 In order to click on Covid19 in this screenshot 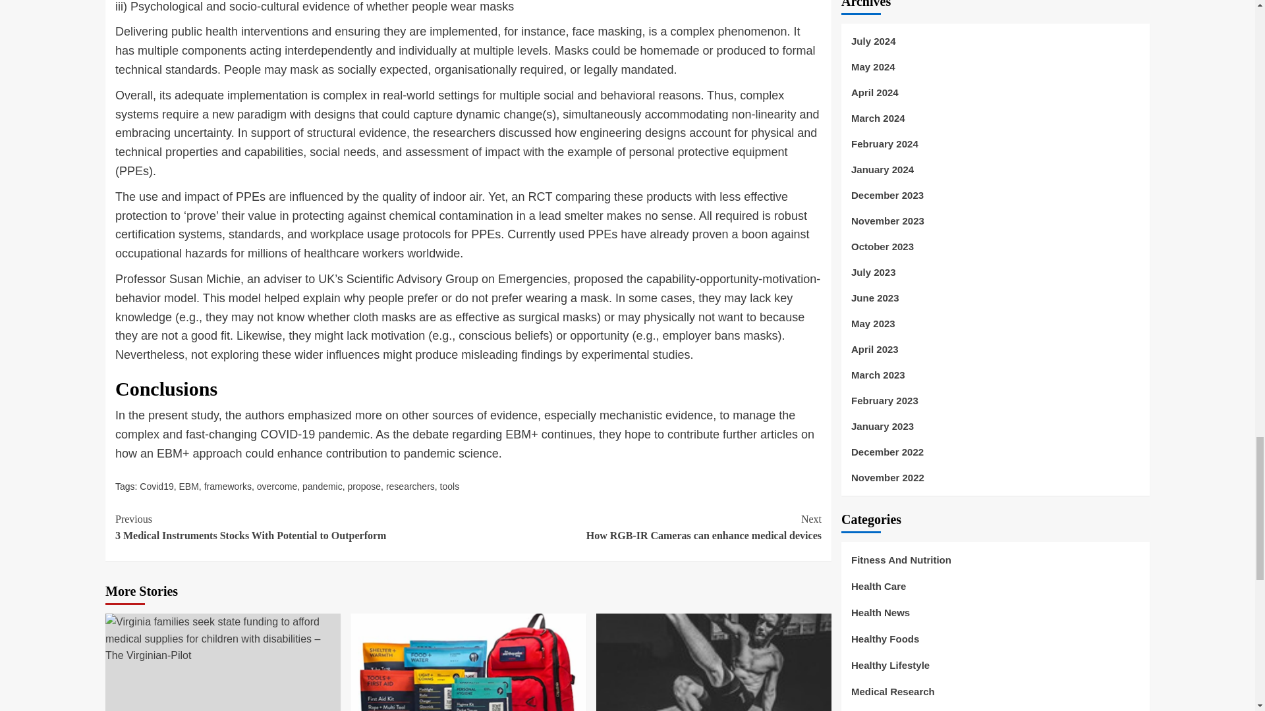, I will do `click(365, 487)`.